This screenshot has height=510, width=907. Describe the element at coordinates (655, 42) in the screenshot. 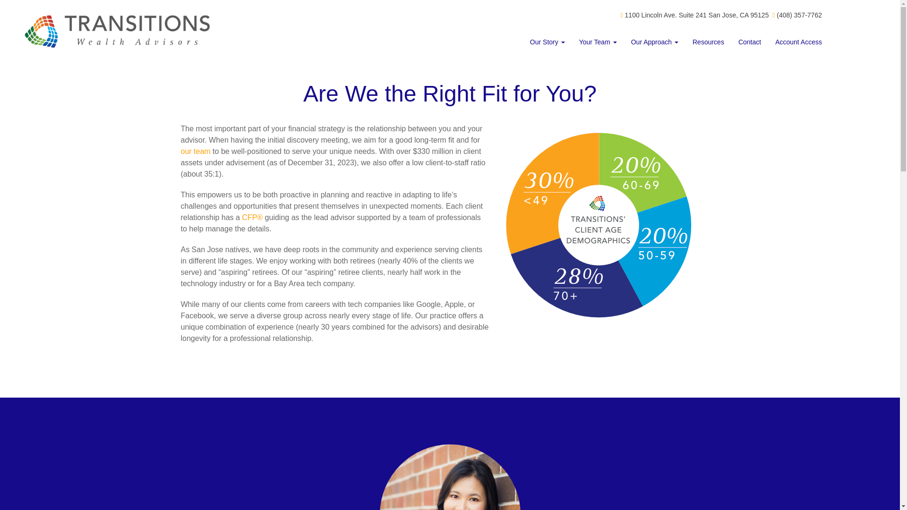

I see `Our Approach` at that location.